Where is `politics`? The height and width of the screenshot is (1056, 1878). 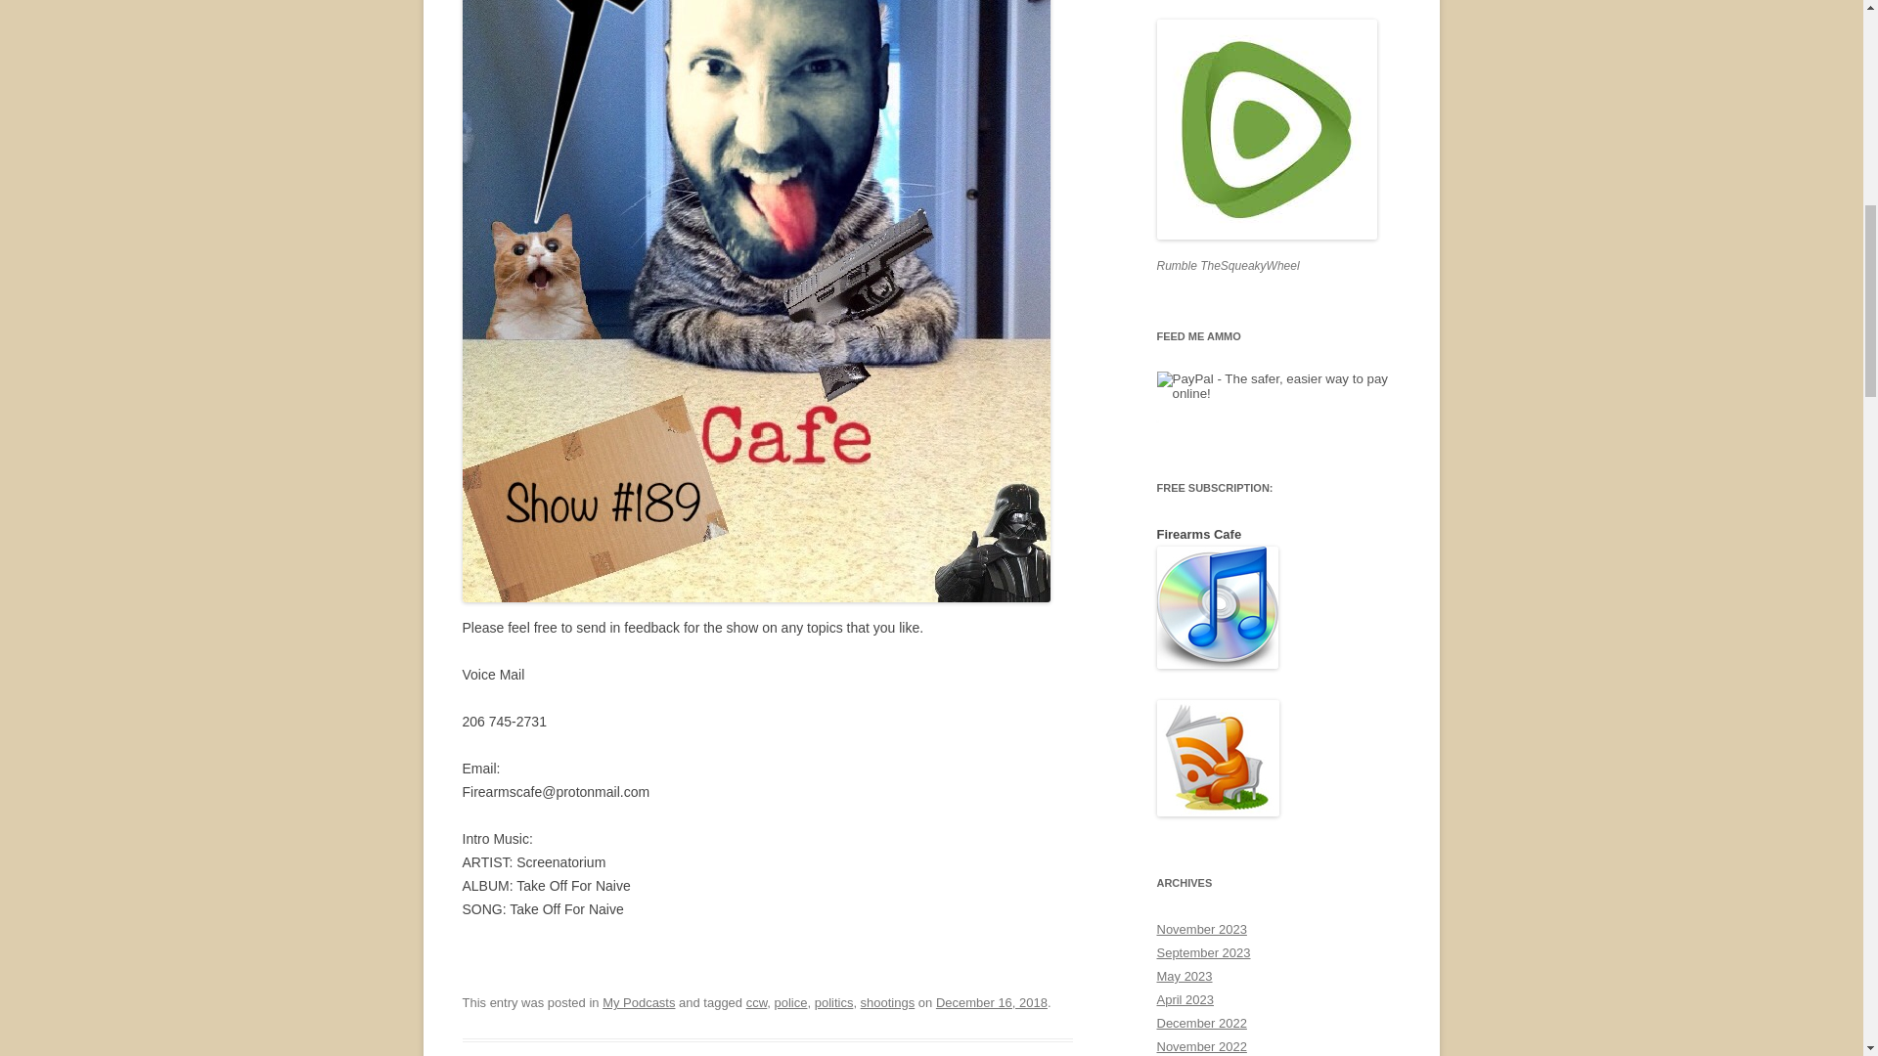
politics is located at coordinates (834, 1002).